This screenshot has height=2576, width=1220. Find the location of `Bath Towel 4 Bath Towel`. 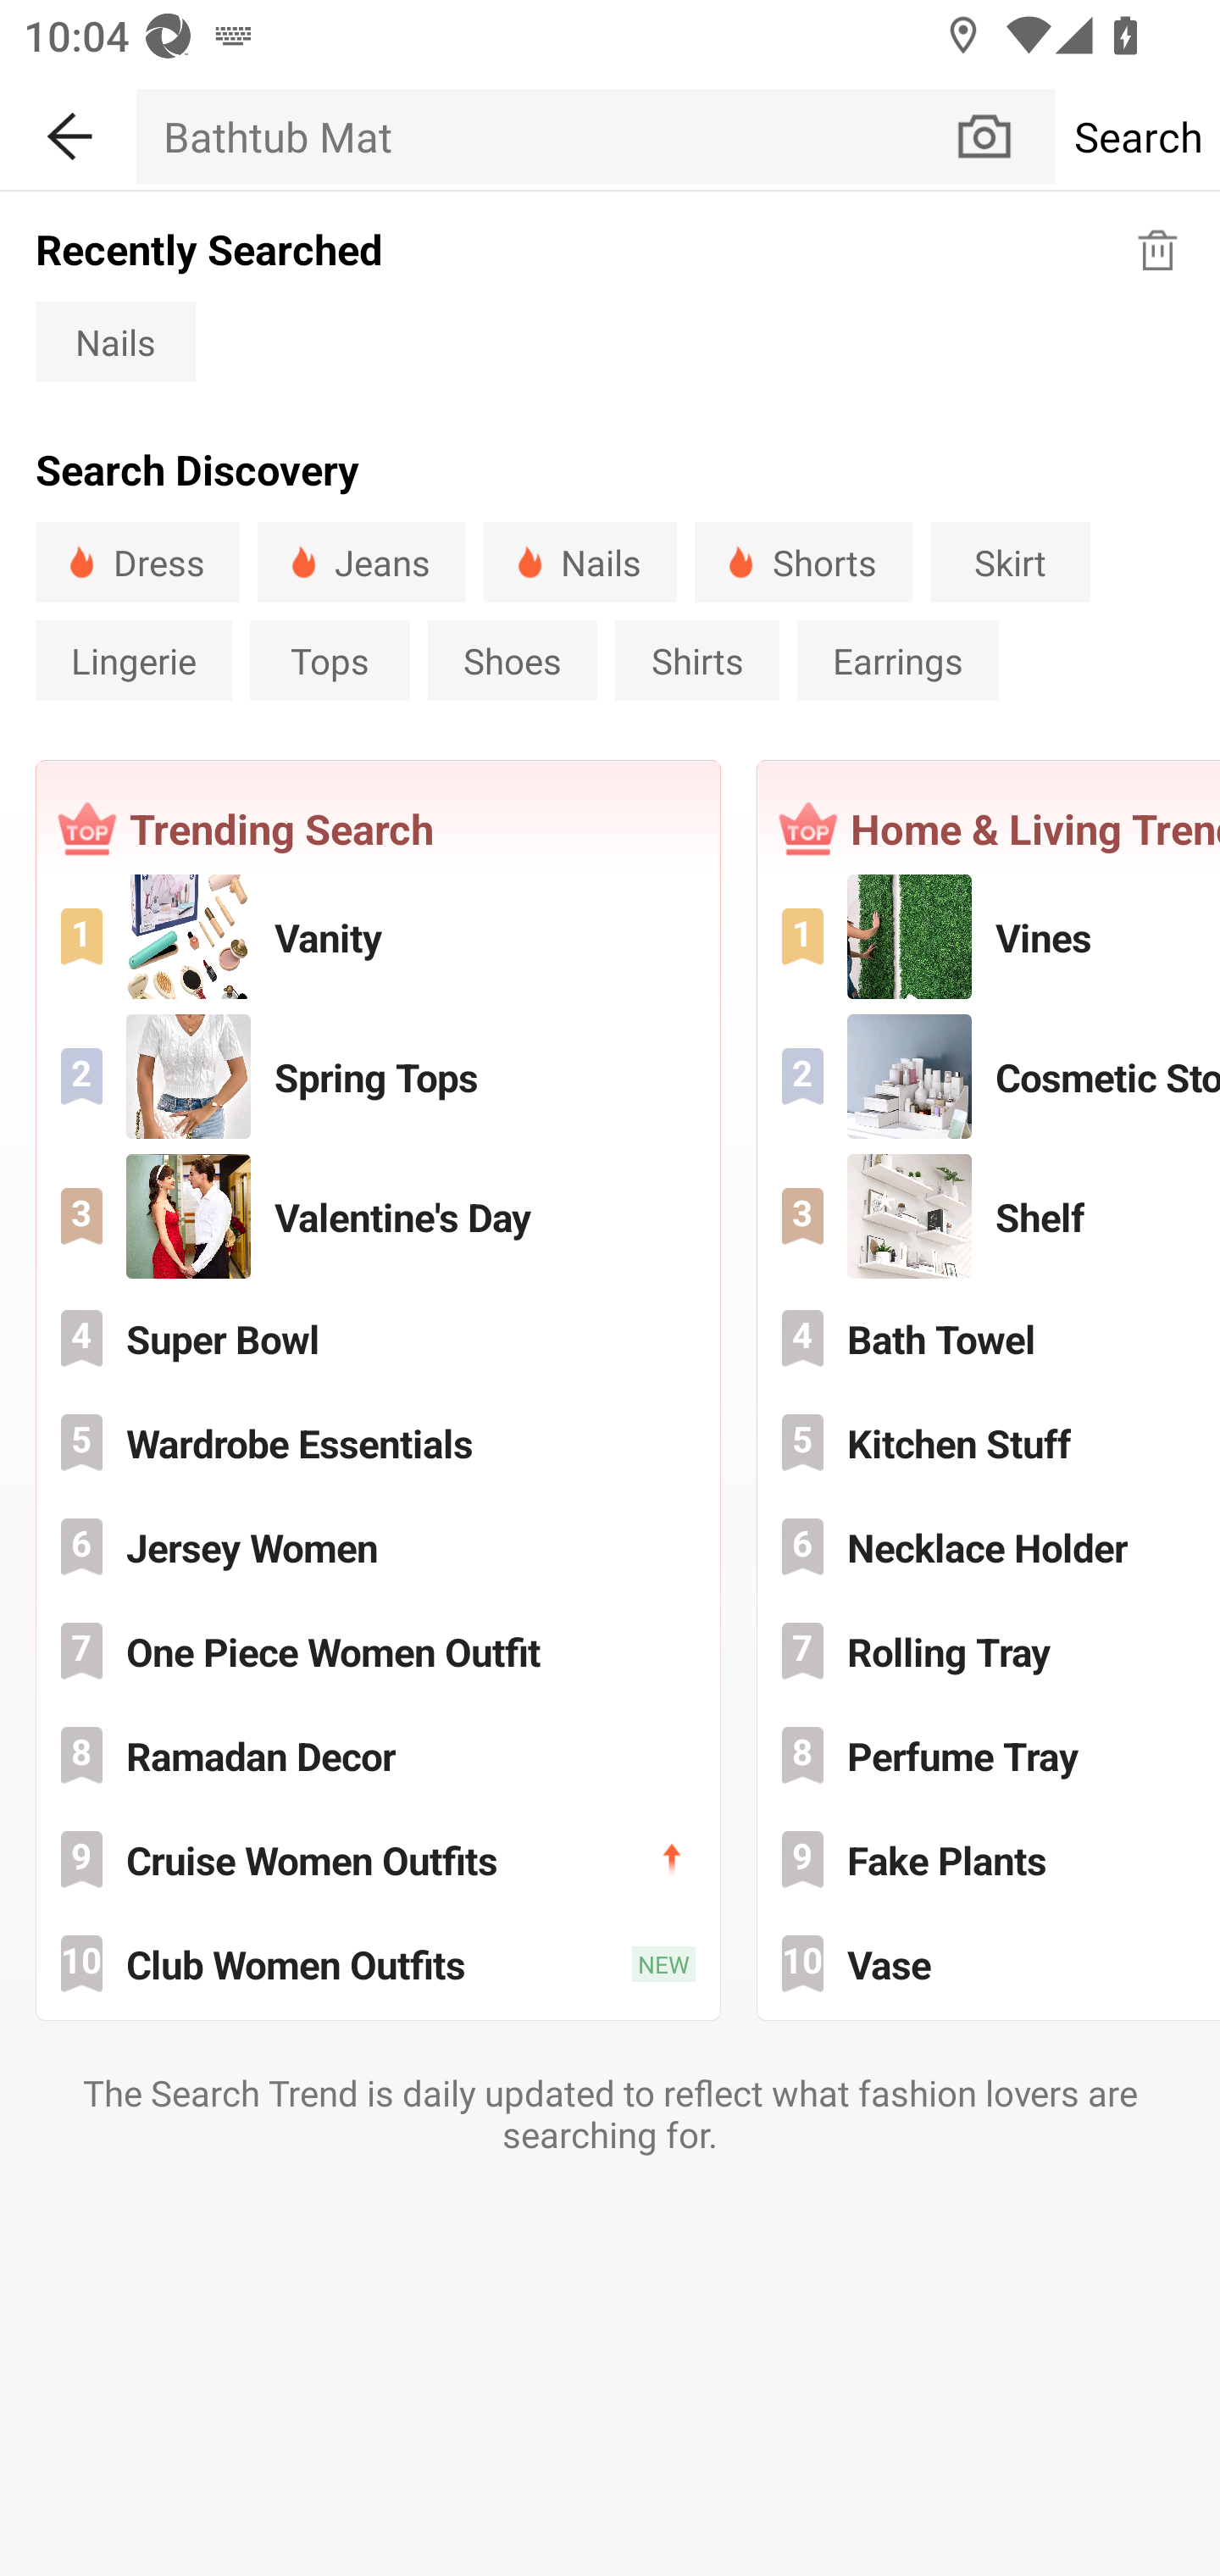

Bath Towel 4 Bath Towel is located at coordinates (990, 1338).